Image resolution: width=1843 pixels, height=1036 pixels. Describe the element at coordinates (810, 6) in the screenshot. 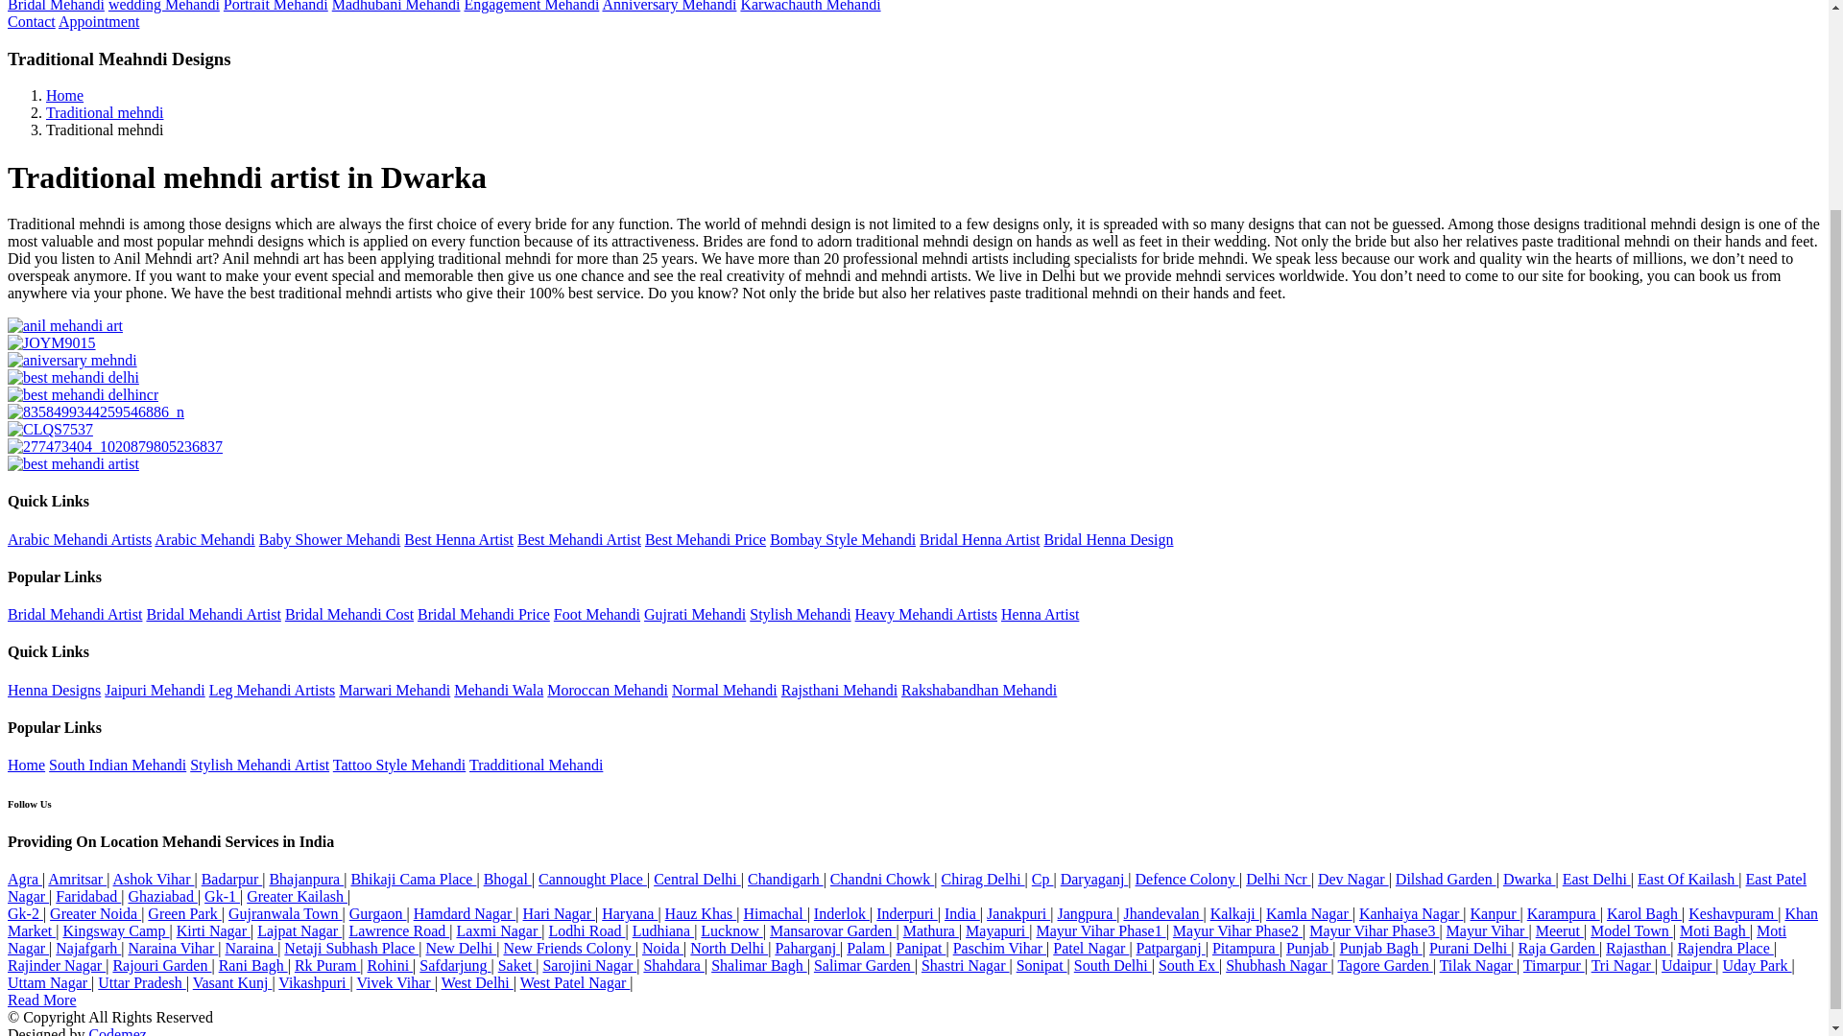

I see `Karwachauth Mehandi` at that location.